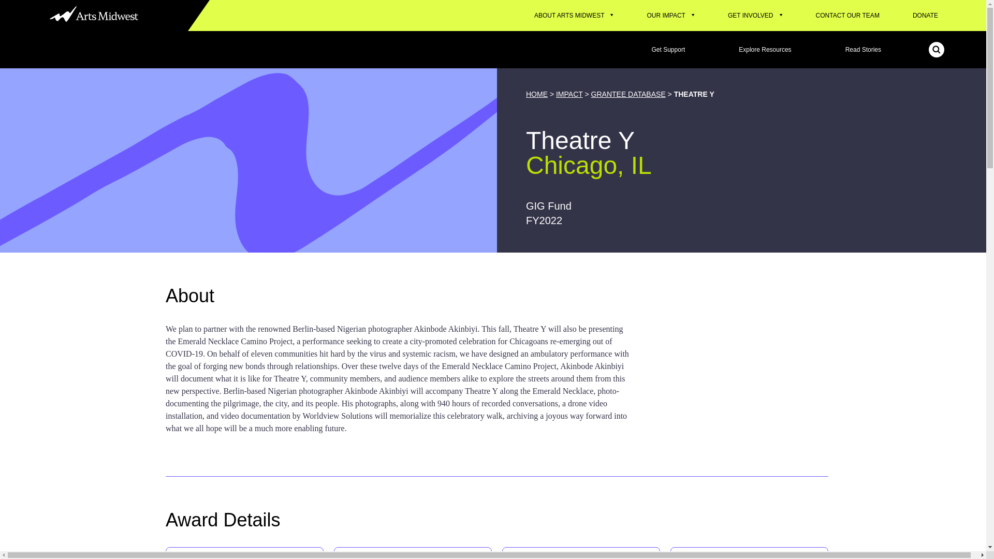 The width and height of the screenshot is (994, 559). Describe the element at coordinates (926, 16) in the screenshot. I see `DONATE` at that location.